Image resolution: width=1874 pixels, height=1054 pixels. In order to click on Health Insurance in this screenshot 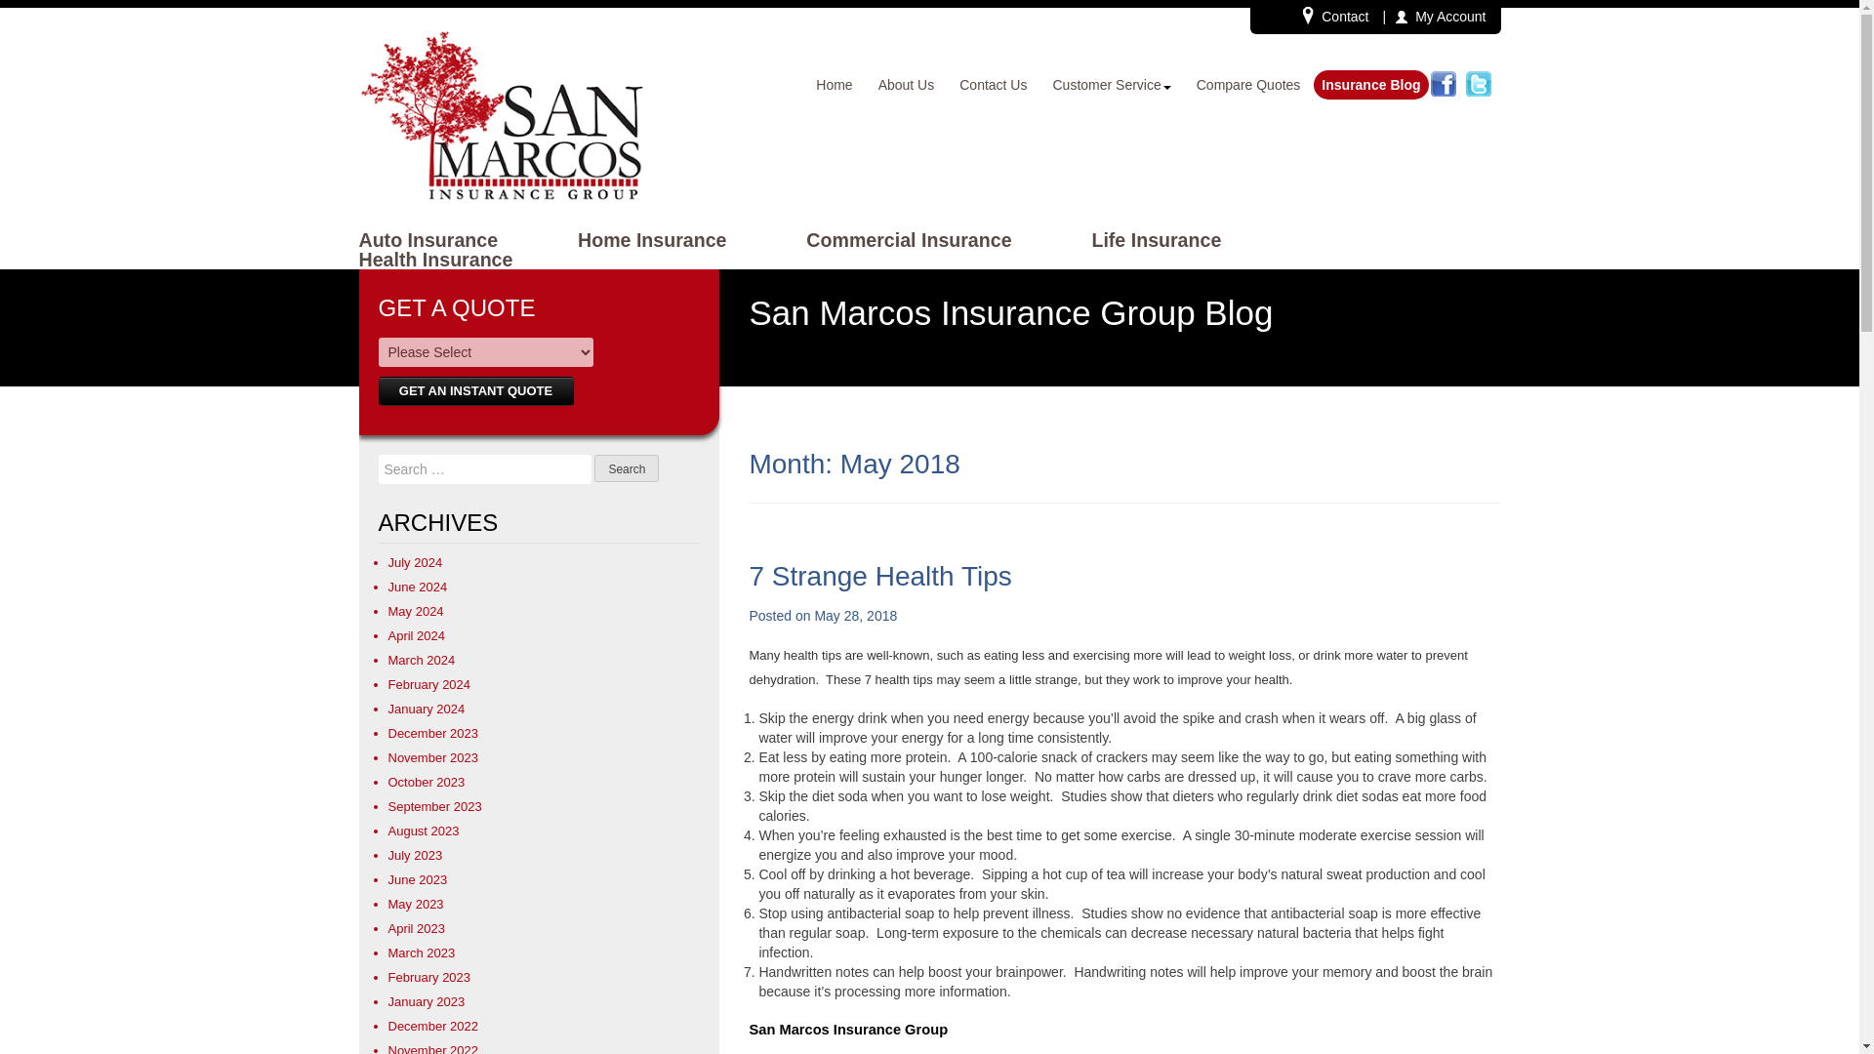, I will do `click(436, 260)`.